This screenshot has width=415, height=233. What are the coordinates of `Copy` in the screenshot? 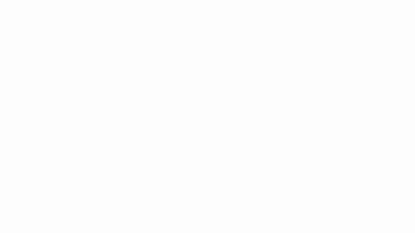 It's located at (25, 34).